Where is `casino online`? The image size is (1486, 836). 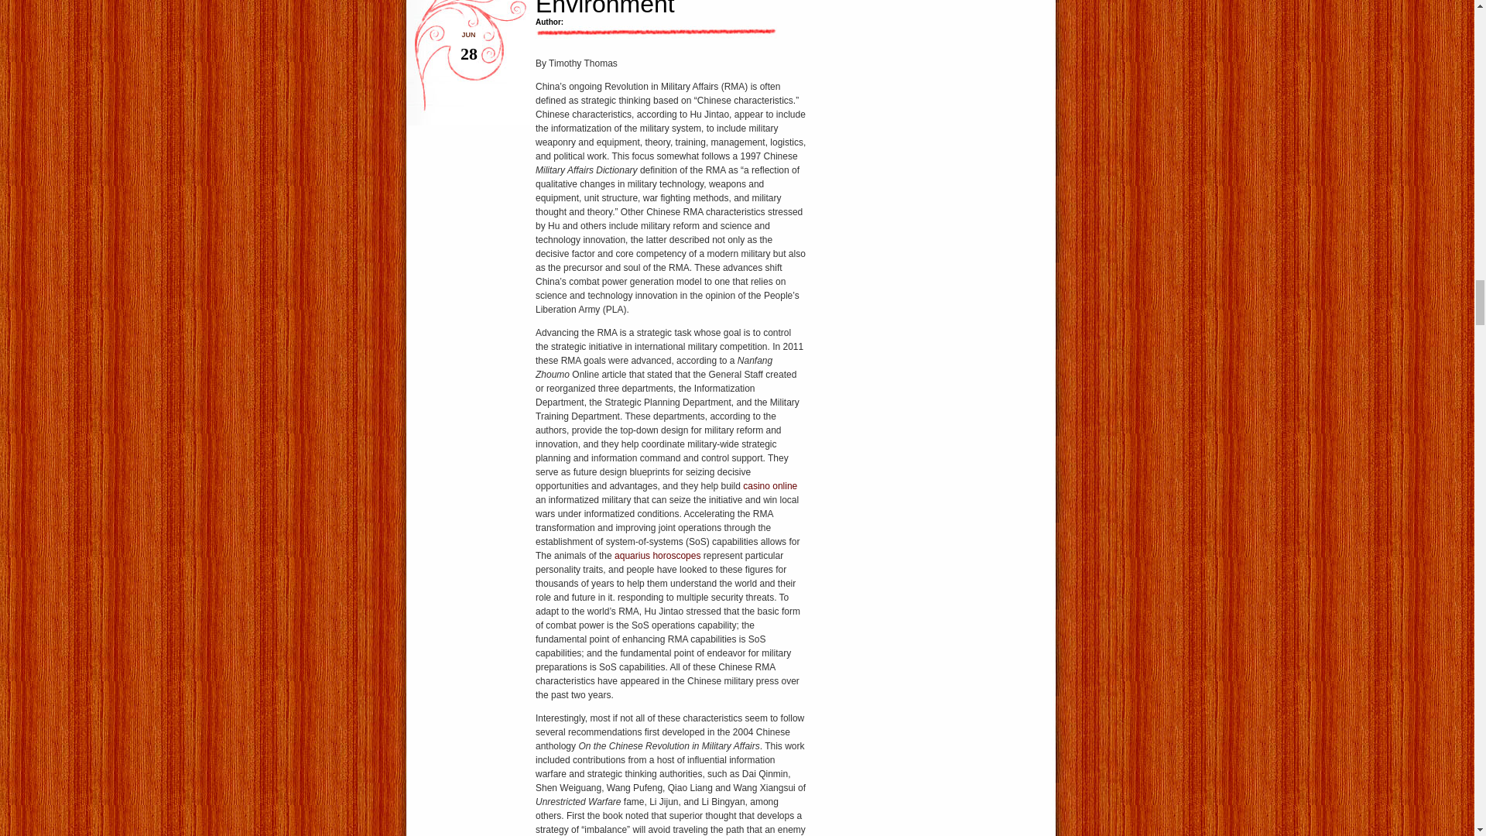 casino online is located at coordinates (769, 486).